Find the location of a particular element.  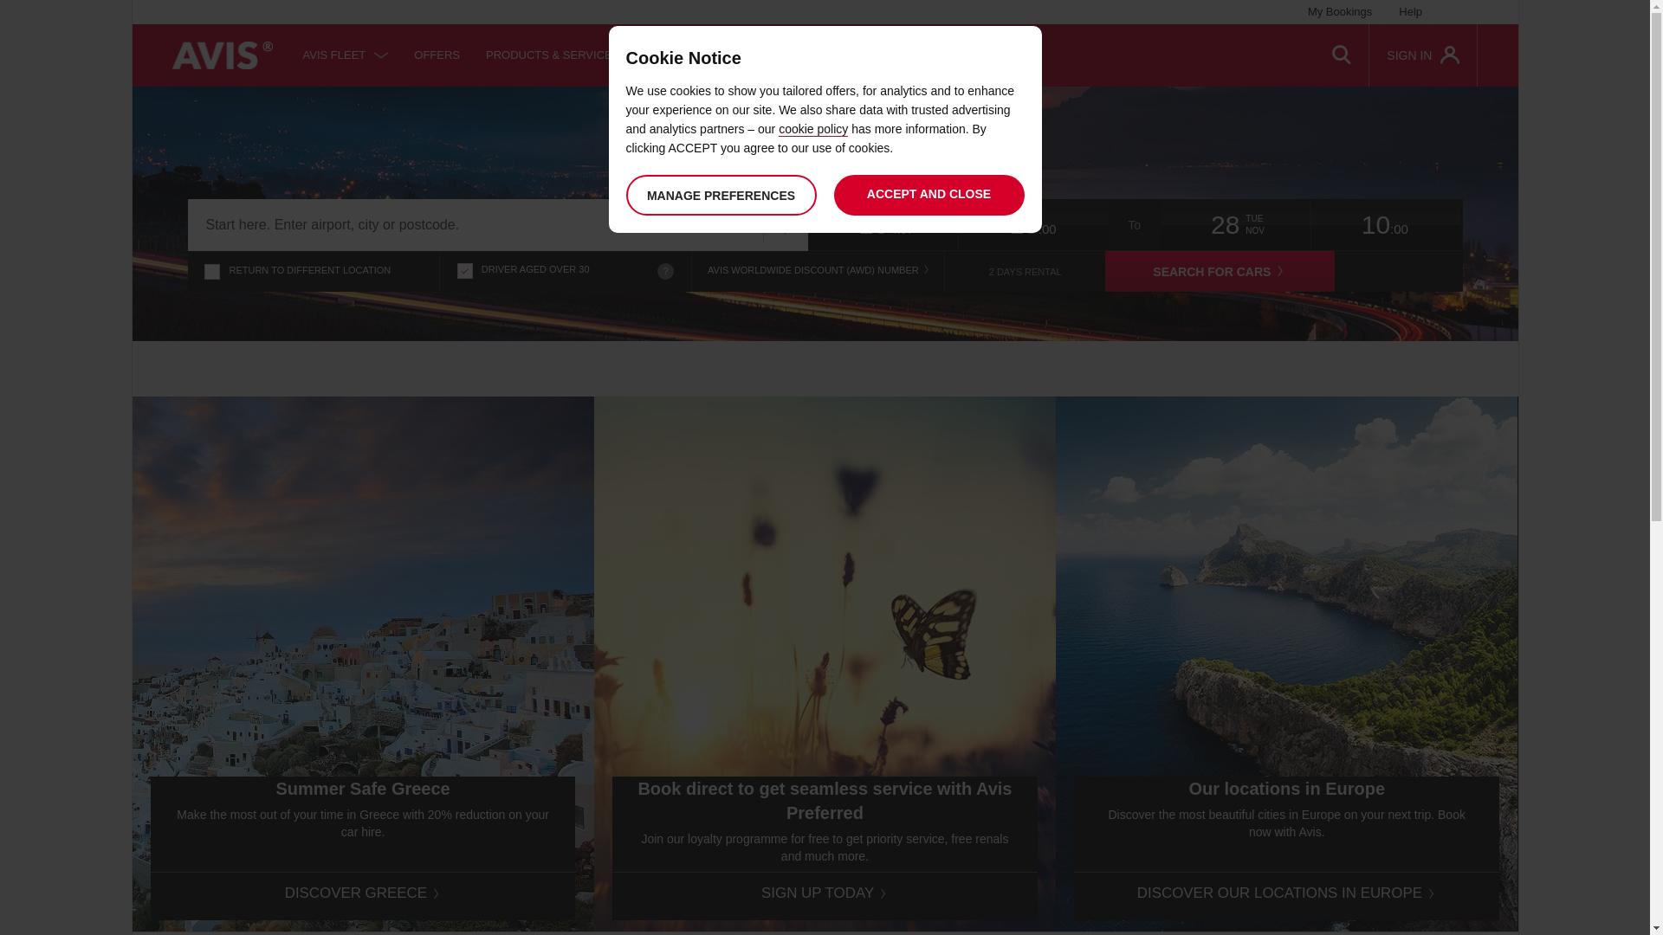

Selected collection time
10
:00
select to change is located at coordinates (1034, 225).